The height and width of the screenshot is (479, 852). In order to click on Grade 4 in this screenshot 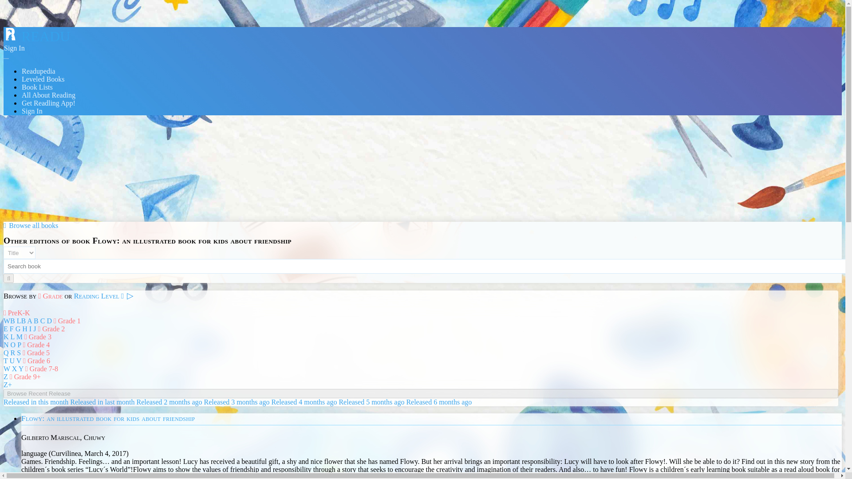, I will do `click(36, 345)`.